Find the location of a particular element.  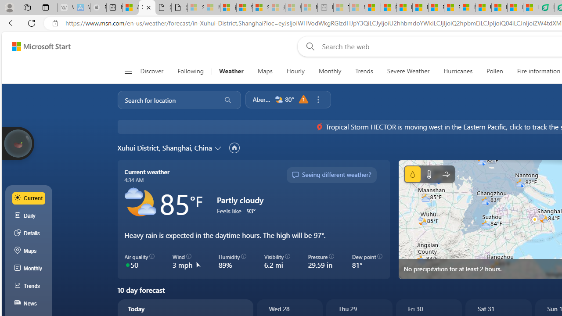

Maps is located at coordinates (265, 71).